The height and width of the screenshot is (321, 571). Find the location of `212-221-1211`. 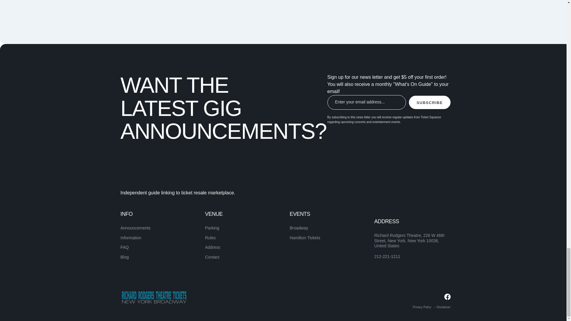

212-221-1211 is located at coordinates (387, 257).